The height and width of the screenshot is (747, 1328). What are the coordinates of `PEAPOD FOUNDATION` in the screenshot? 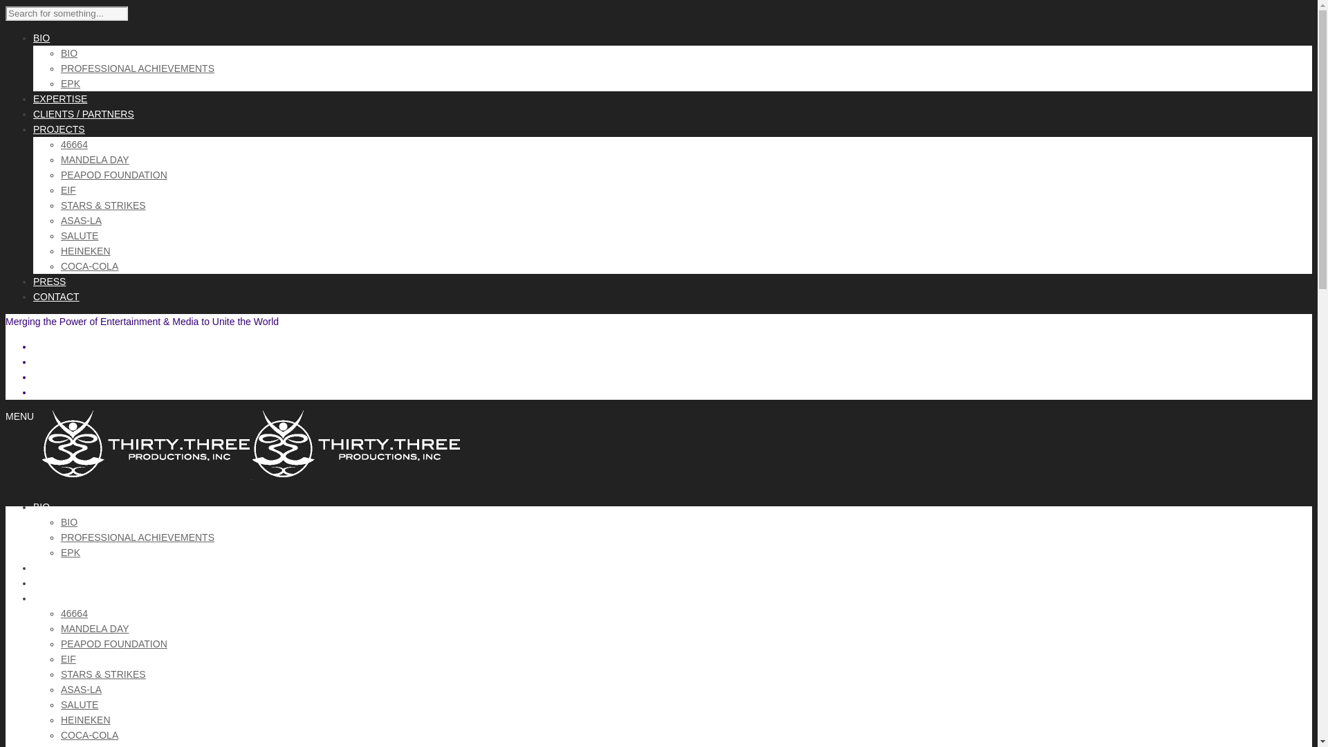 It's located at (114, 644).